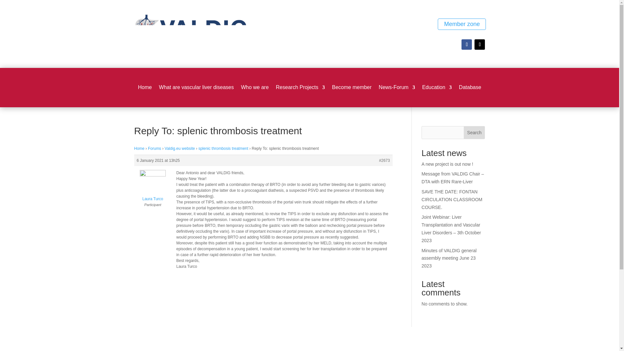  I want to click on Who we are, so click(254, 89).